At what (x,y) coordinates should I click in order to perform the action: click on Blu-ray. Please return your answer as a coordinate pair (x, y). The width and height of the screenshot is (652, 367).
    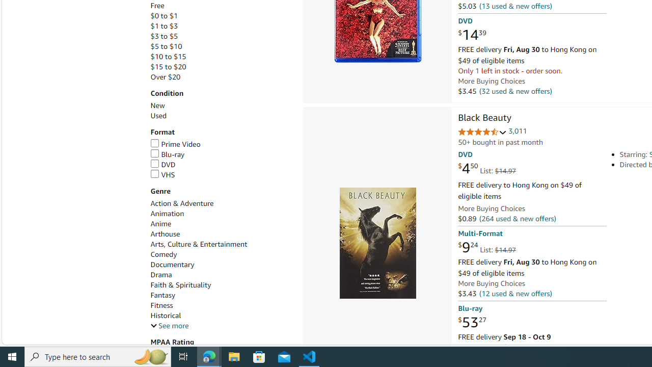
    Looking at the image, I should click on (221, 154).